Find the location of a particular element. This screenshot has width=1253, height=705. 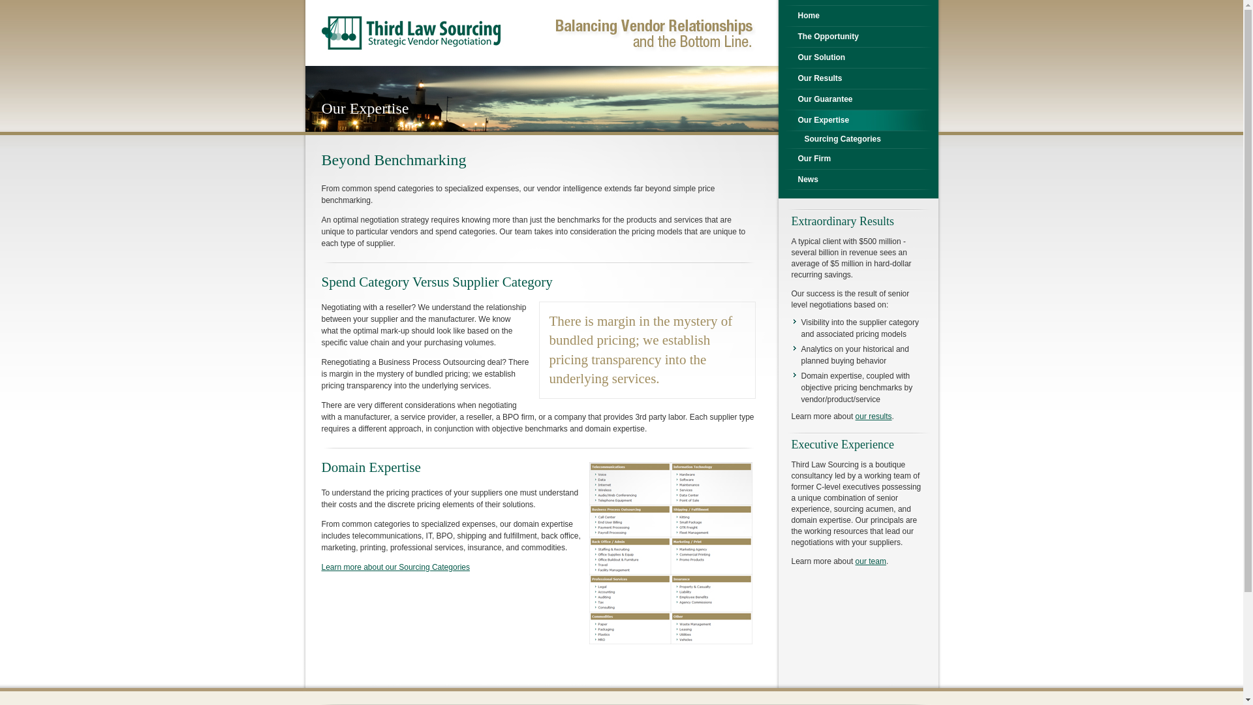

Our Results is located at coordinates (858, 78).